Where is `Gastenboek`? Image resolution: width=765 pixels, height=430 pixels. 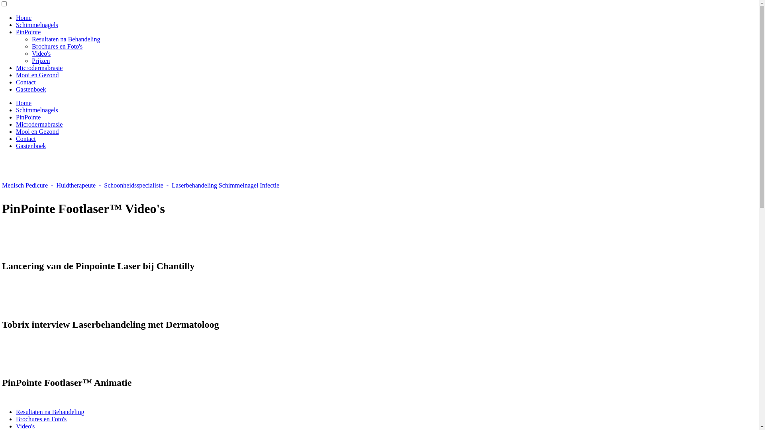 Gastenboek is located at coordinates (31, 146).